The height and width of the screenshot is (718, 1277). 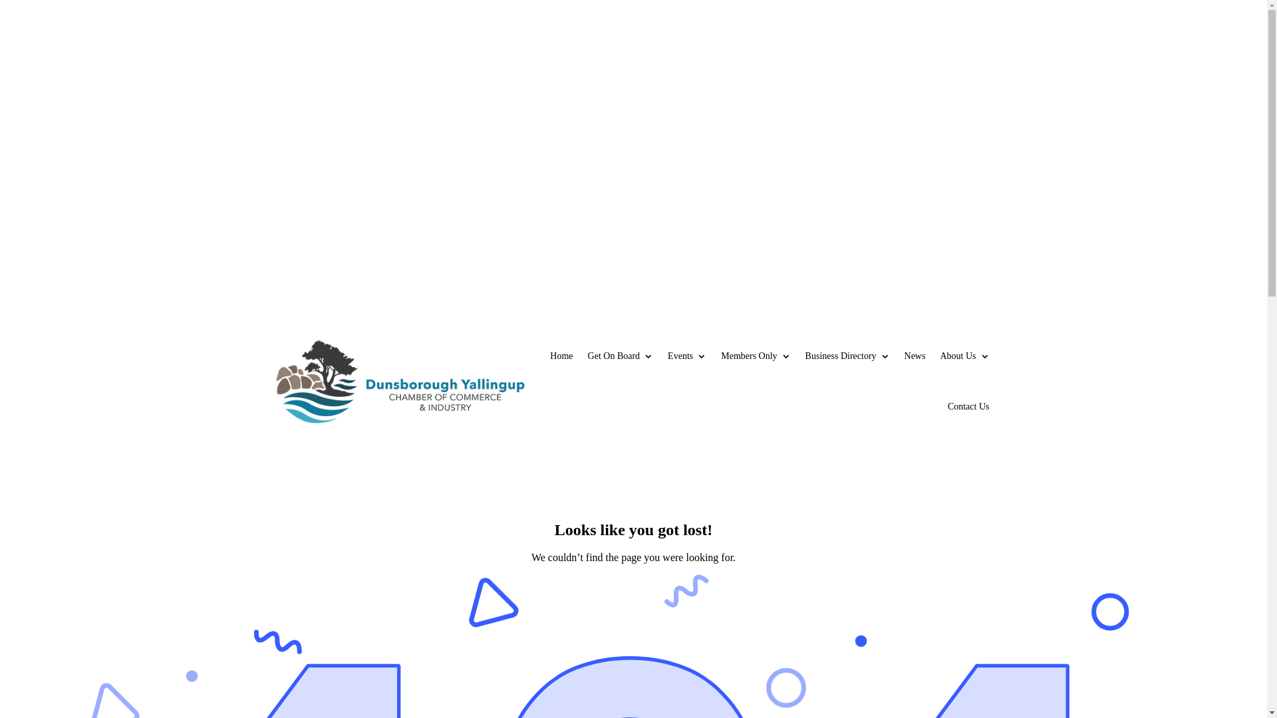 I want to click on Follow on Instagram, so click(x=311, y=133).